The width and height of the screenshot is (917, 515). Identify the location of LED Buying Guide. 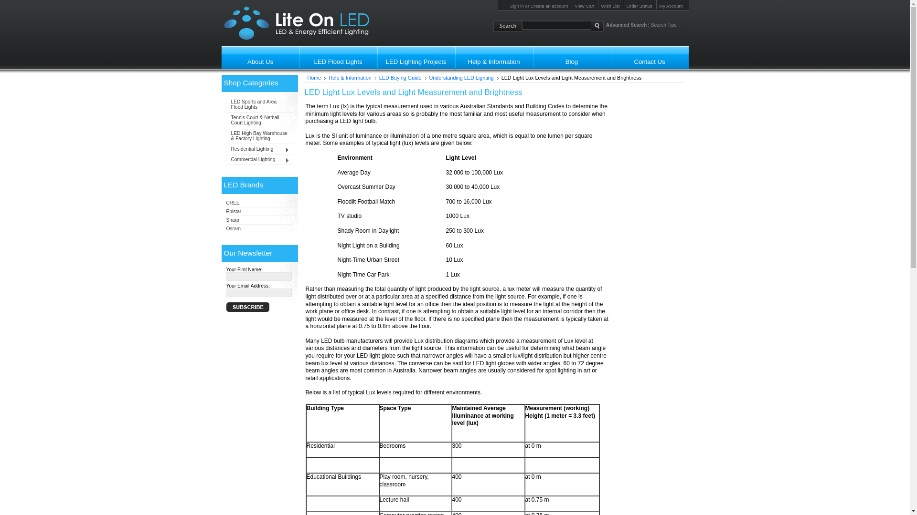
(403, 78).